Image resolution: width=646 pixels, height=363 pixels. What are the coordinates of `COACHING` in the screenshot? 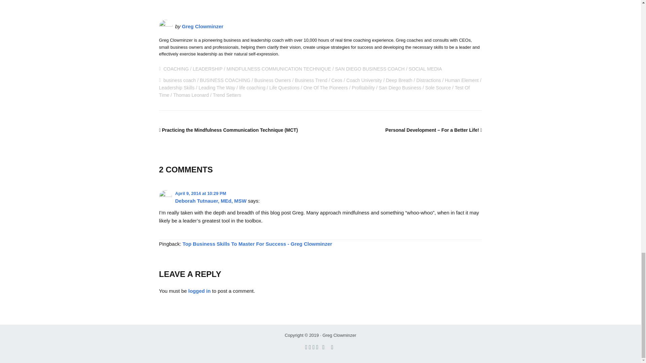 It's located at (176, 69).